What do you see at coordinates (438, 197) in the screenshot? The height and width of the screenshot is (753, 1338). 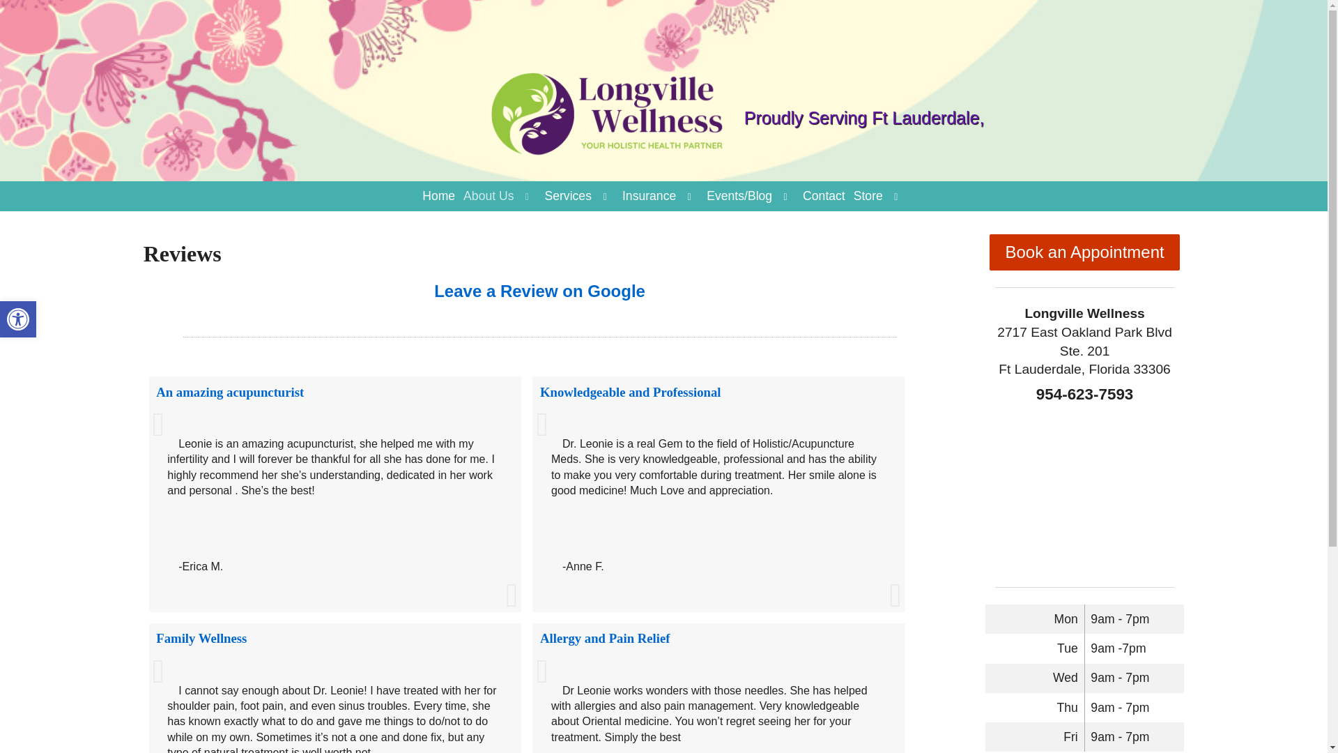 I see `Home` at bounding box center [438, 197].